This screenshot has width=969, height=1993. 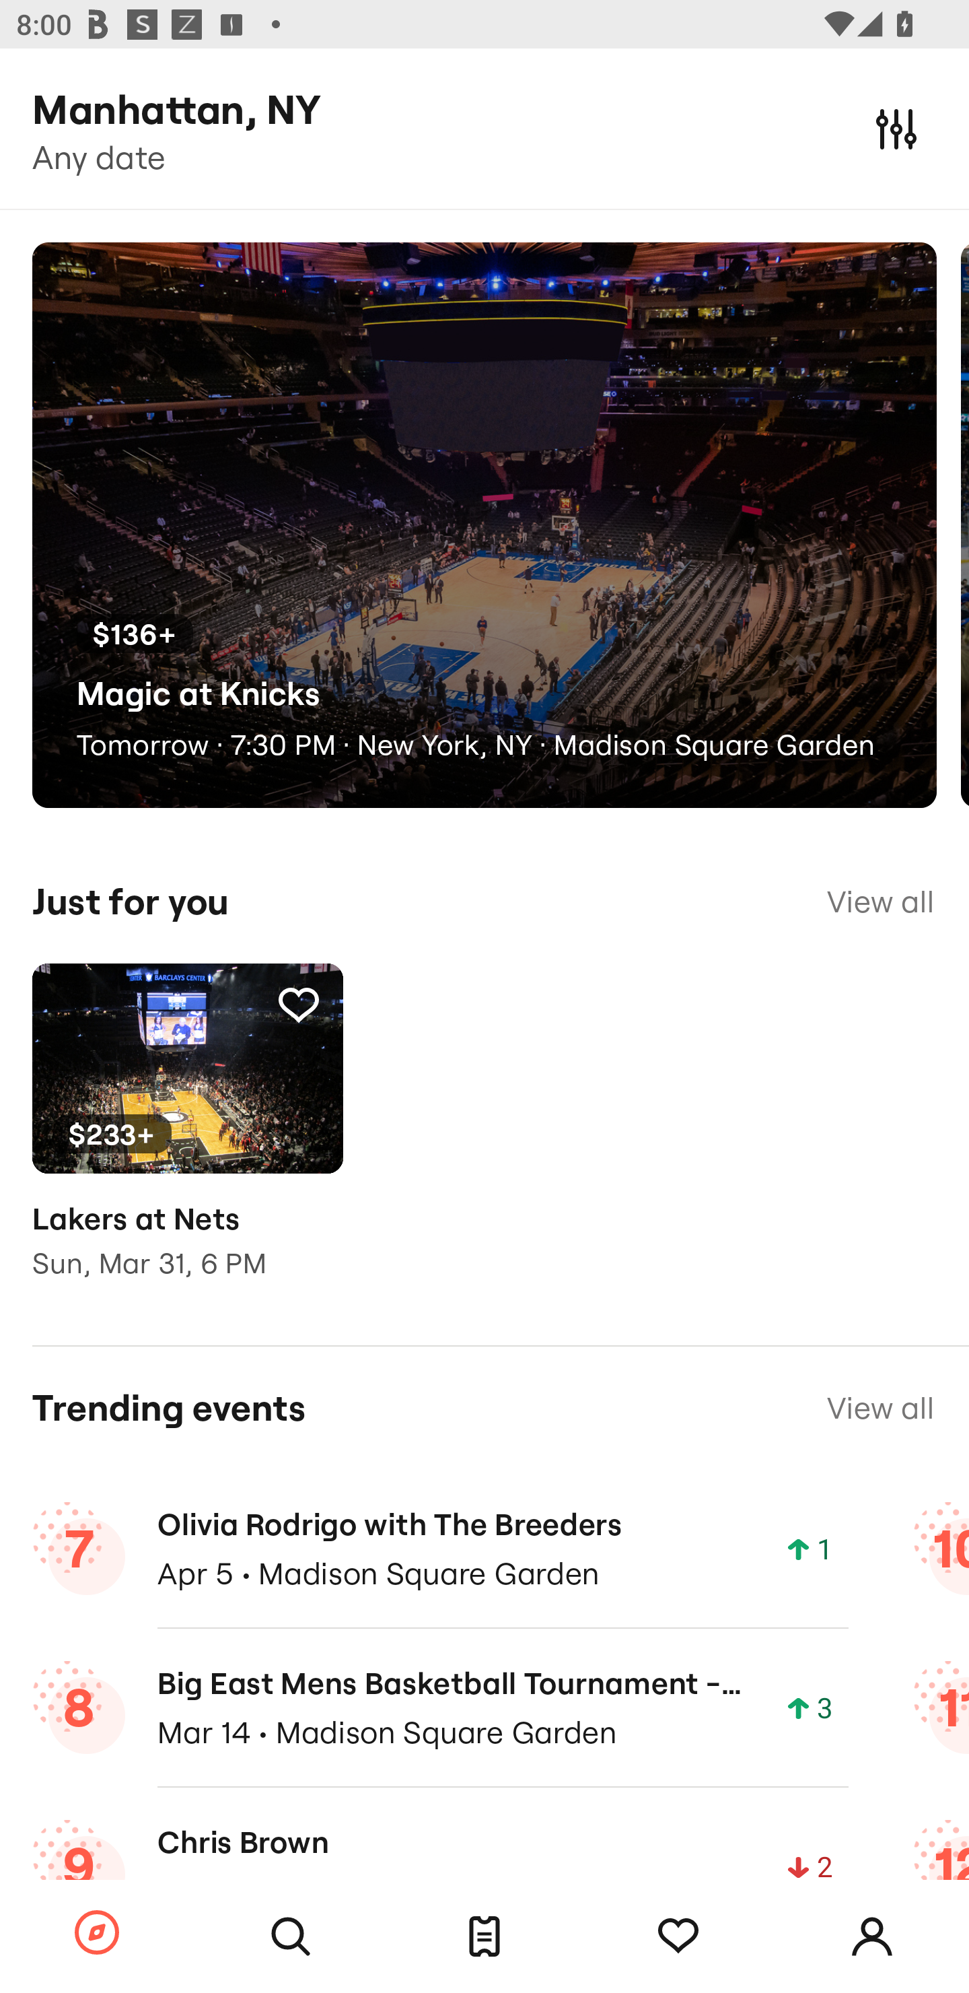 I want to click on Tickets, so click(x=485, y=1936).